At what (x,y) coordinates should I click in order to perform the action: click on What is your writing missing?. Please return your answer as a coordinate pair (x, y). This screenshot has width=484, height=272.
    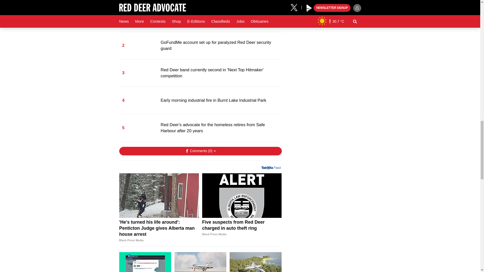
    Looking at the image, I should click on (145, 262).